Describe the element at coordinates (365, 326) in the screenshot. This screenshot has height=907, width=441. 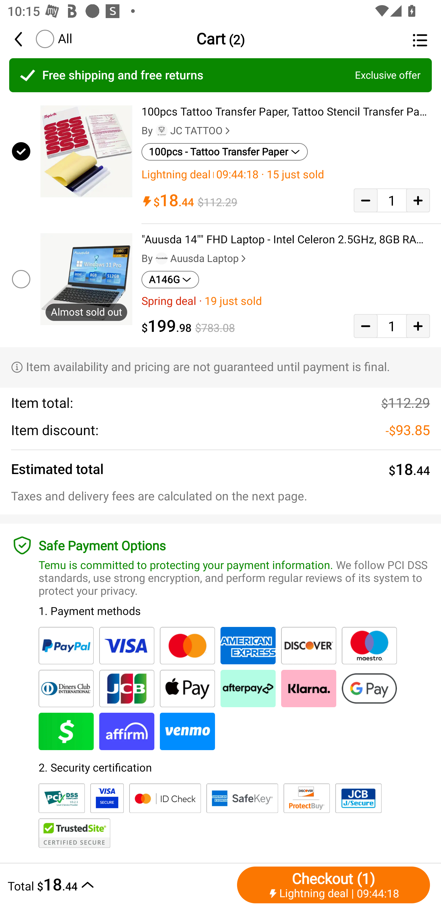
I see `Decrease quantity button` at that location.